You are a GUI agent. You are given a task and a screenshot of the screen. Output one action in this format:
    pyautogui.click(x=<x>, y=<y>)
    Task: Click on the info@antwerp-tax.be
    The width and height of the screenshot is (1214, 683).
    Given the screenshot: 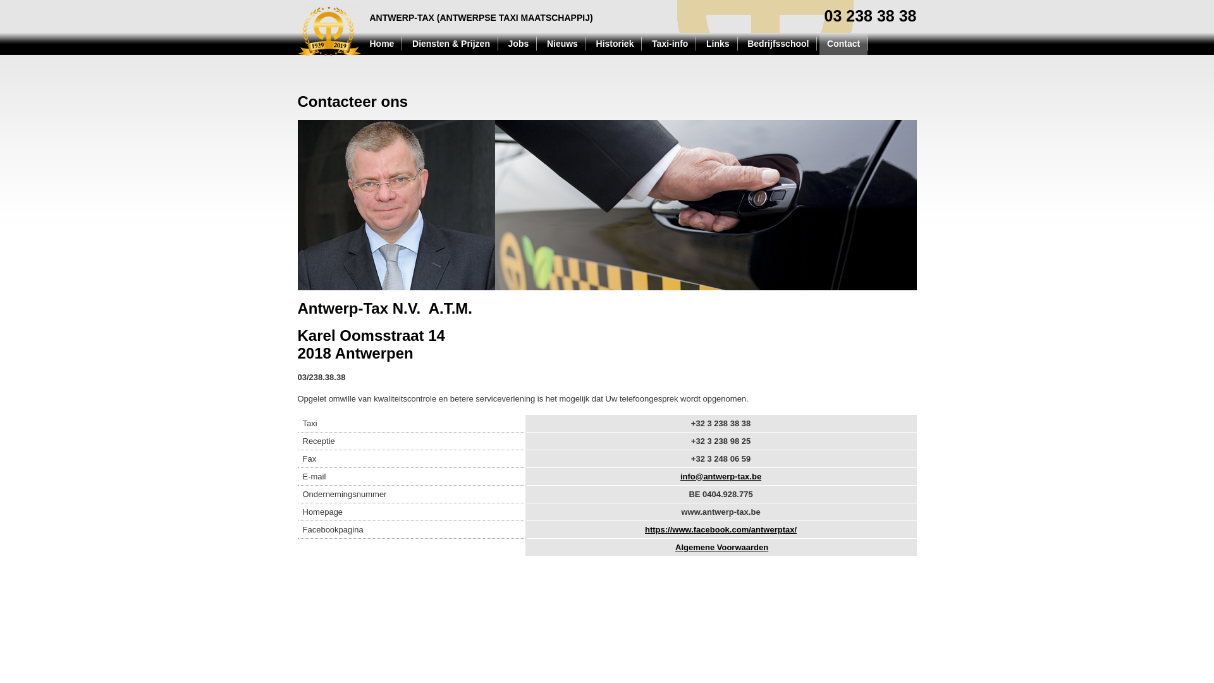 What is the action you would take?
    pyautogui.click(x=721, y=477)
    